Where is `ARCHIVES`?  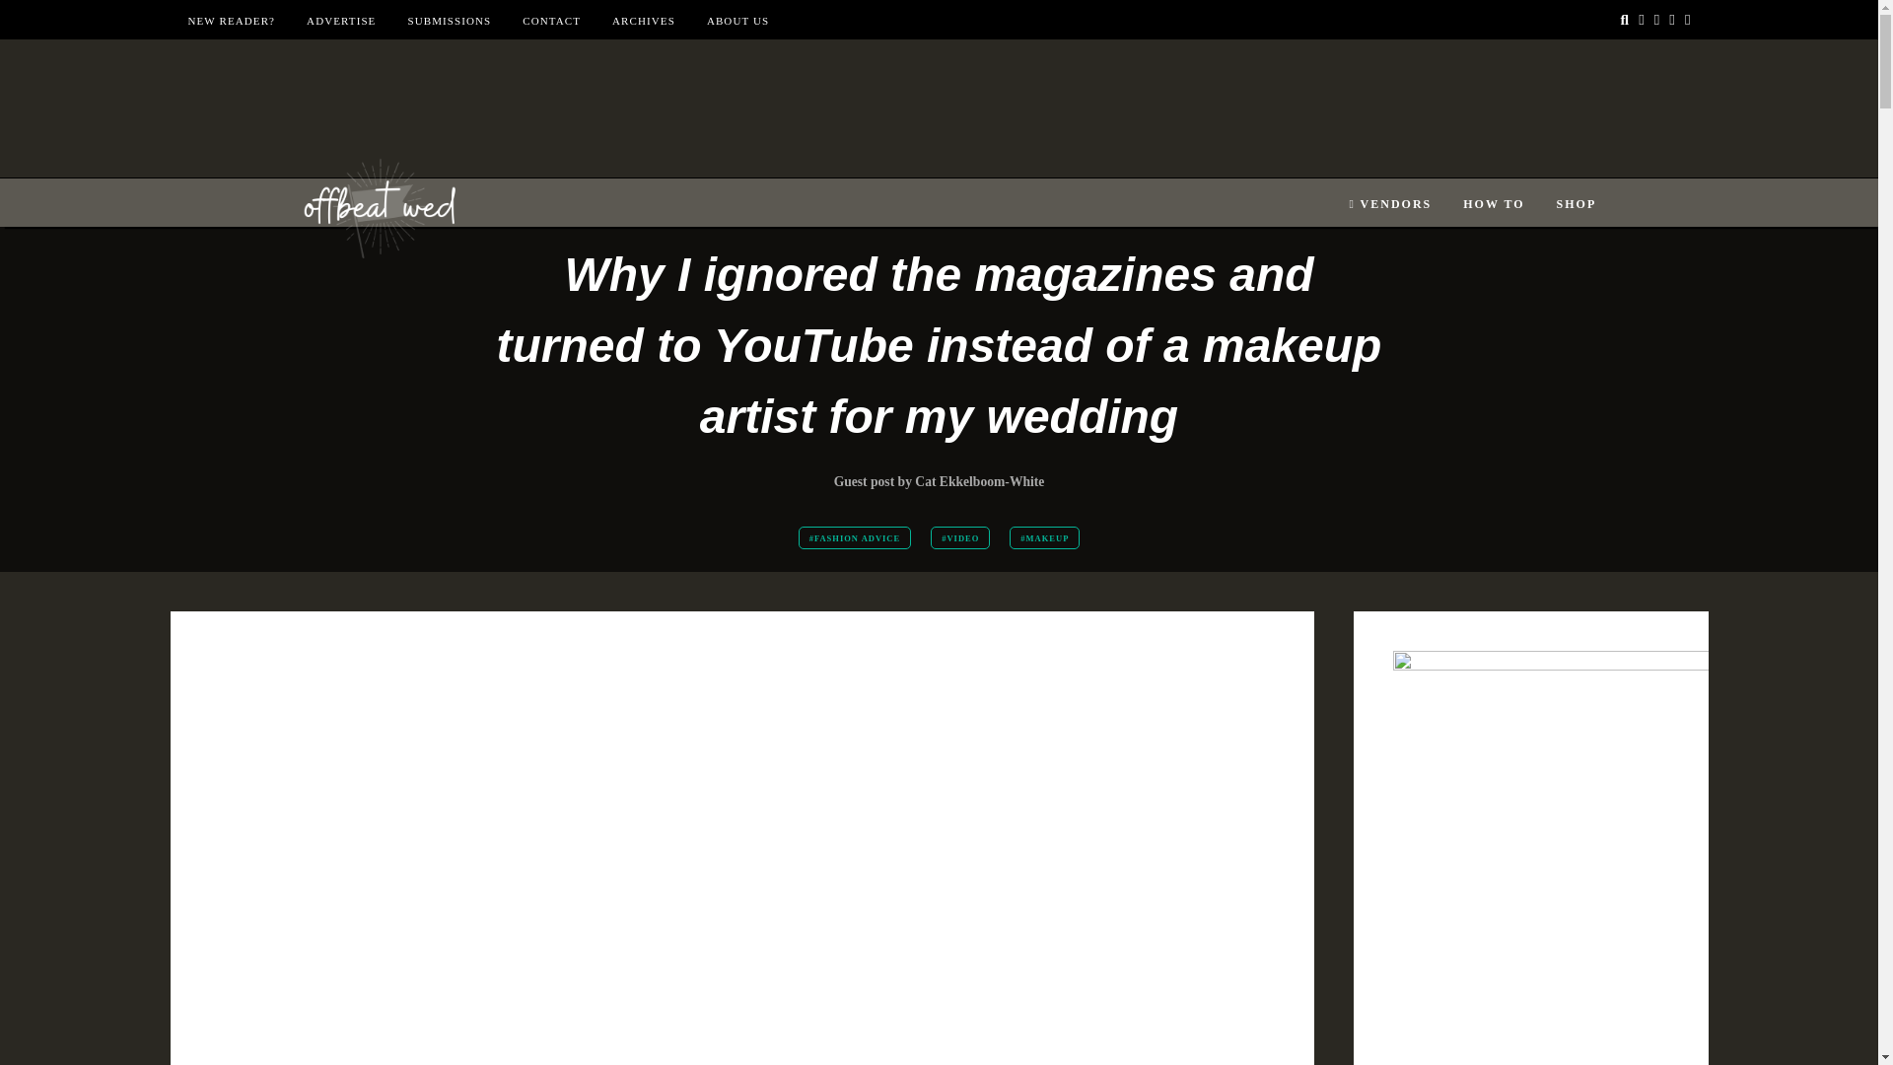 ARCHIVES is located at coordinates (643, 21).